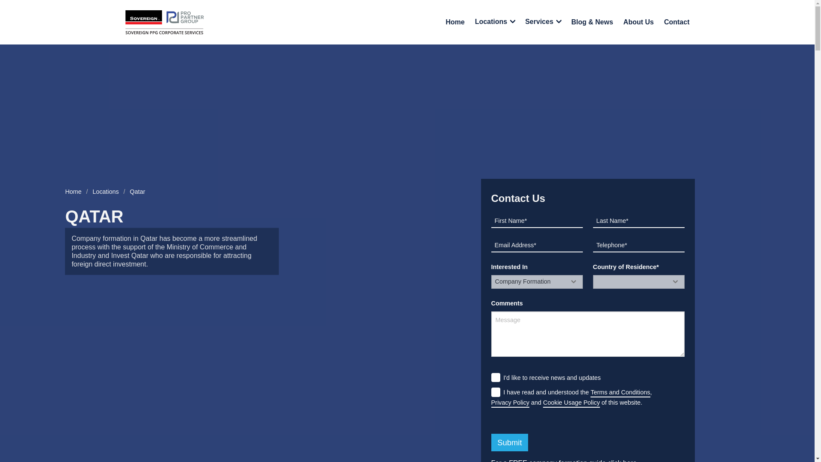 The image size is (821, 462). I want to click on click here, so click(623, 460).